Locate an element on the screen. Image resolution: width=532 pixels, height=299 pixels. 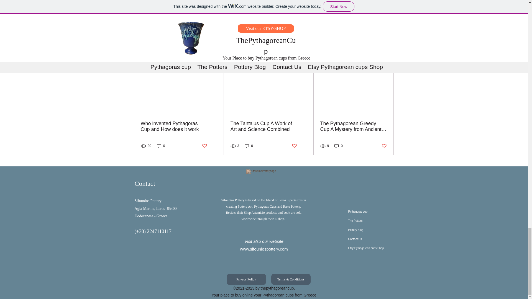
See All is located at coordinates (388, 59).